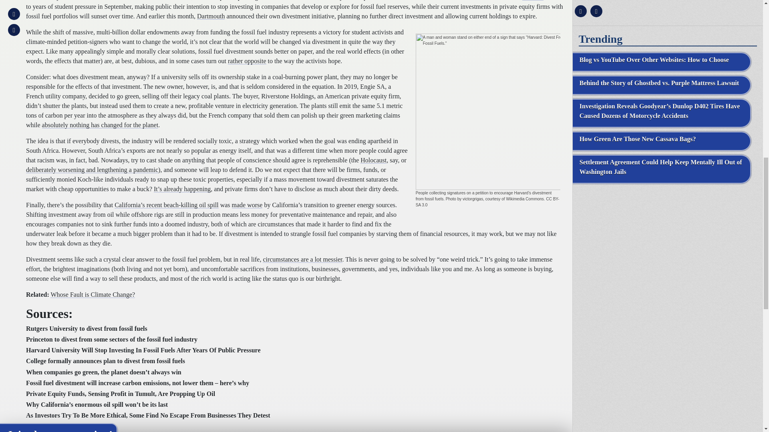 Image resolution: width=769 pixels, height=432 pixels. I want to click on Whose Fault is Climate Change?, so click(93, 294).